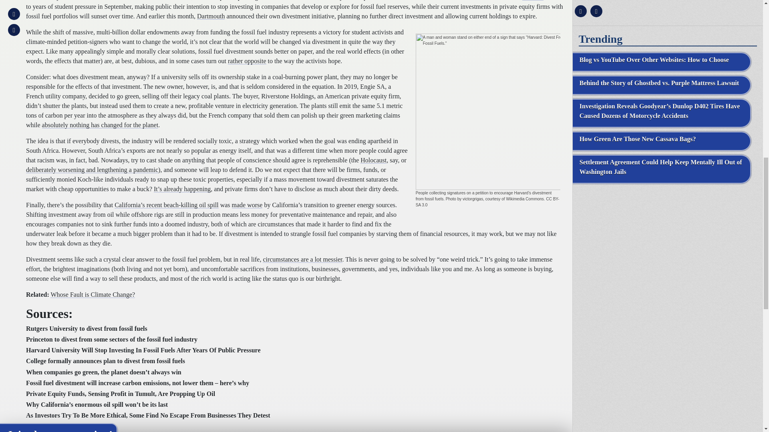 Image resolution: width=769 pixels, height=432 pixels. I want to click on Whose Fault is Climate Change?, so click(93, 294).